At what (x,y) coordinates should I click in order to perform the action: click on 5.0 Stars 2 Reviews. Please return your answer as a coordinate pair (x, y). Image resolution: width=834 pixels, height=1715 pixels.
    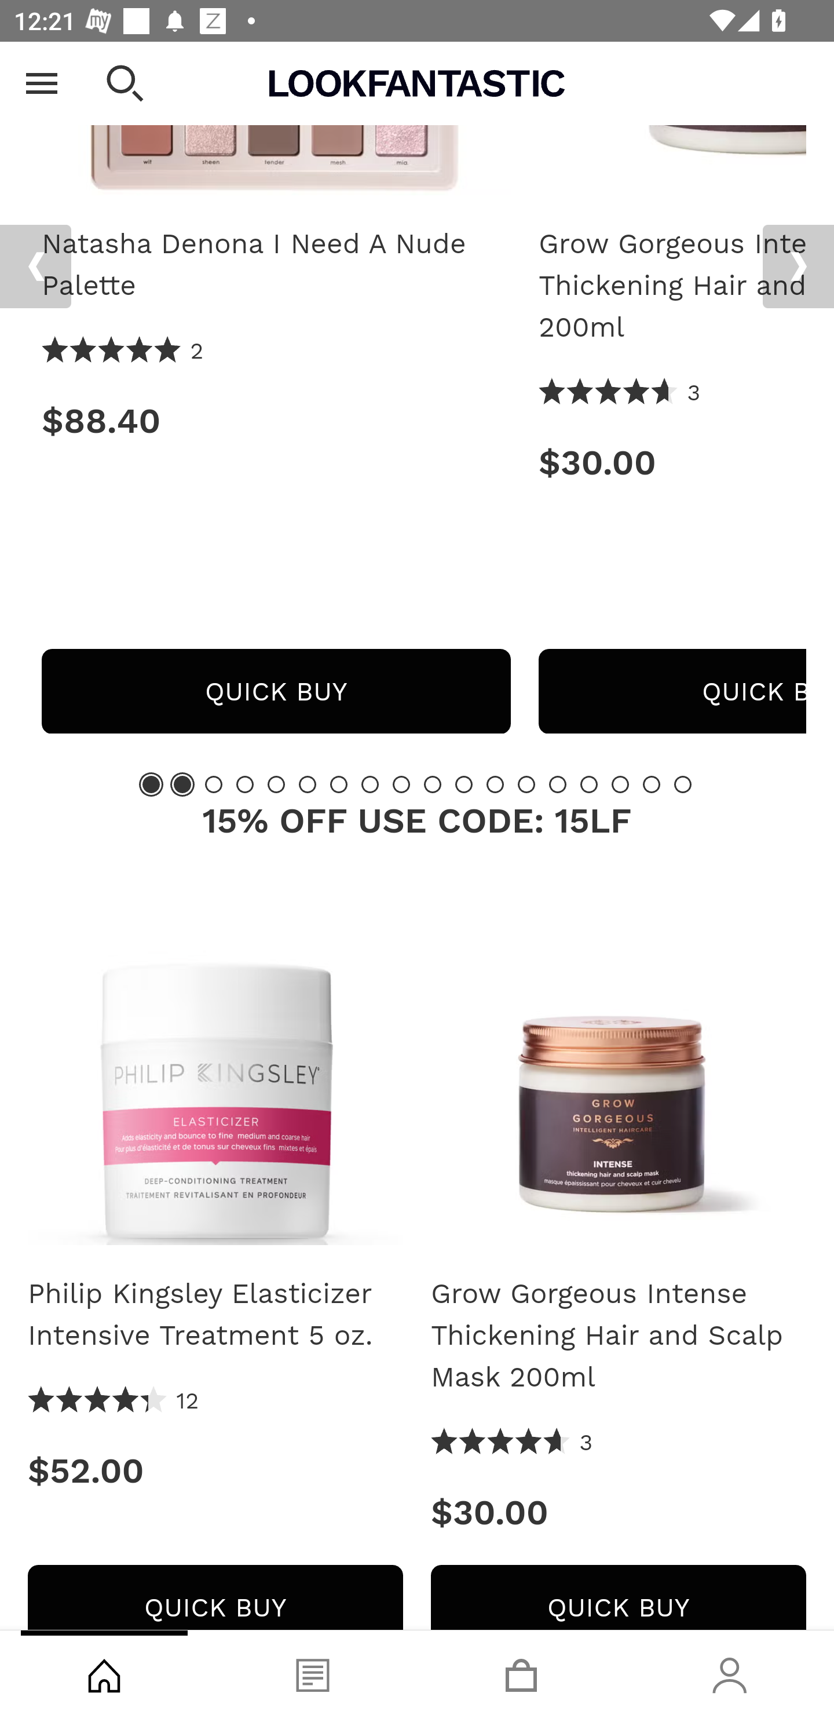
    Looking at the image, I should click on (123, 352).